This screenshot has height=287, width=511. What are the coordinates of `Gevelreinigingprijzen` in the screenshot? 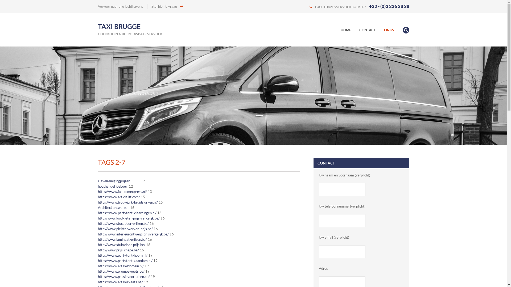 It's located at (114, 181).